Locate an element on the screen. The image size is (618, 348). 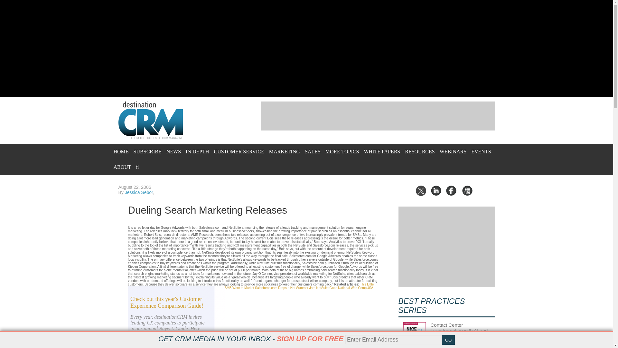
SALES is located at coordinates (313, 151).